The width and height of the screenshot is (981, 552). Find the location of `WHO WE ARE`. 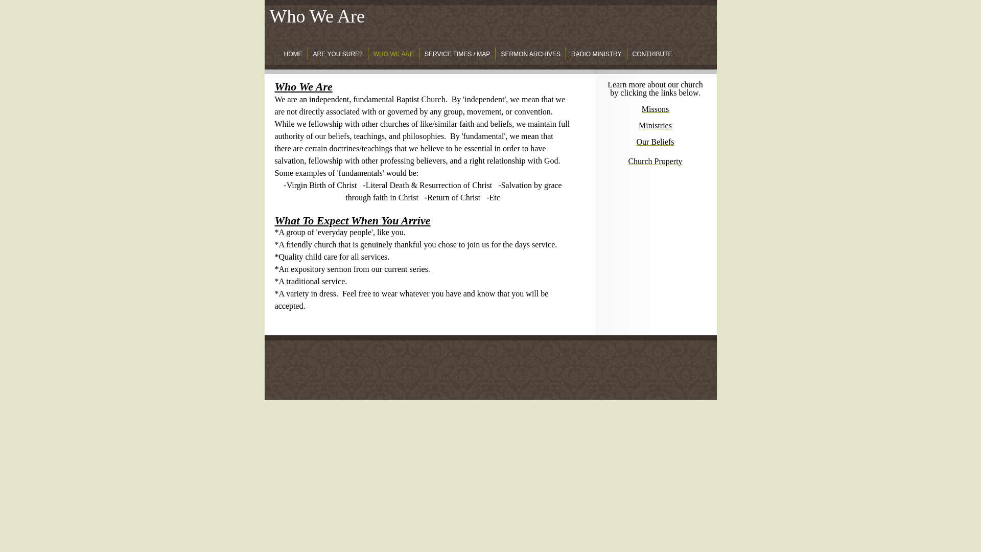

WHO WE ARE is located at coordinates (393, 53).